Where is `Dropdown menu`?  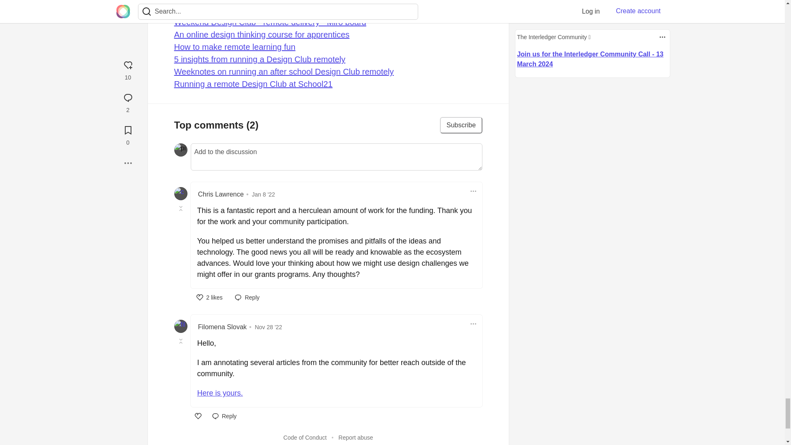
Dropdown menu is located at coordinates (473, 324).